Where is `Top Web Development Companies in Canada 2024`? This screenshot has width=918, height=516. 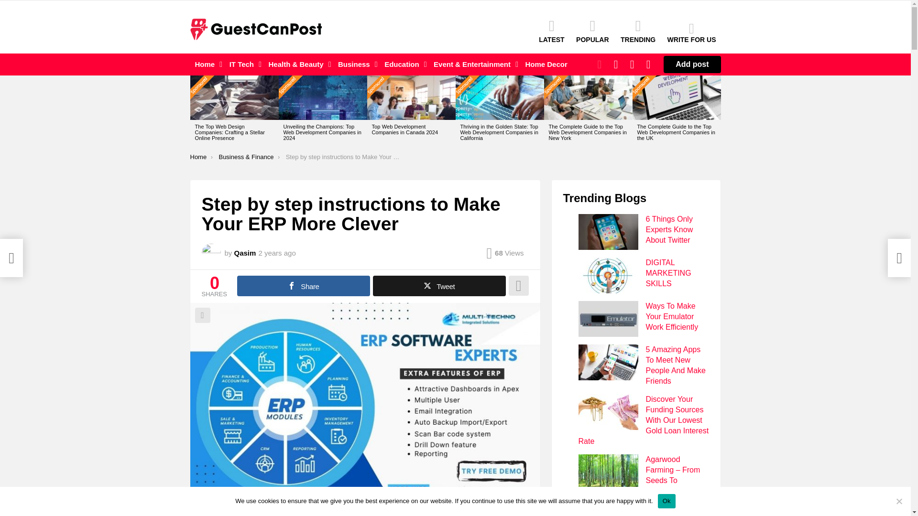
Top Web Development Companies in Canada 2024 is located at coordinates (411, 97).